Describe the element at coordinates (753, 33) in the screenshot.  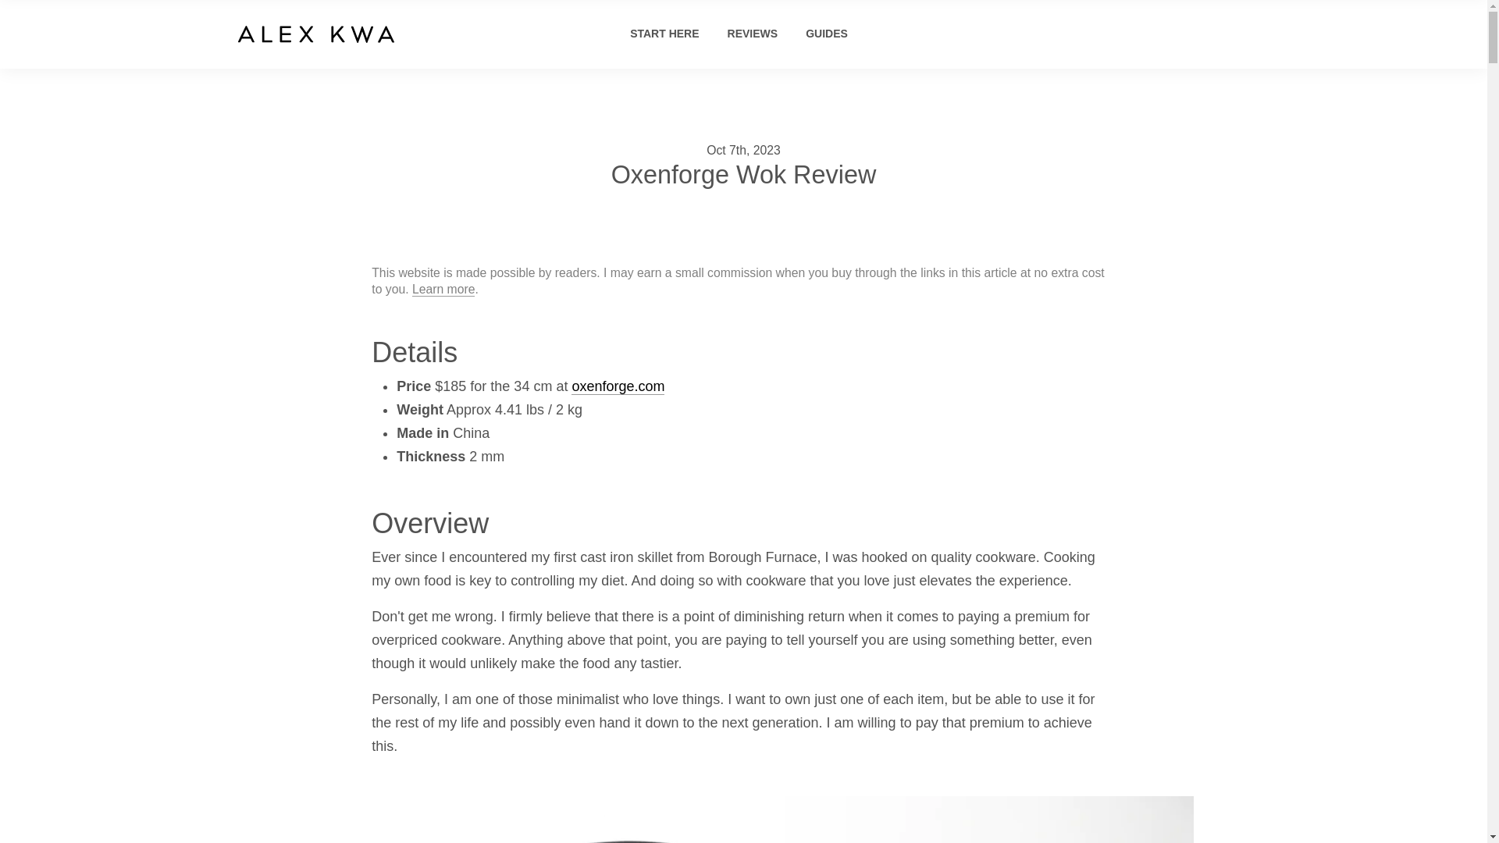
I see `REVIEWS` at that location.